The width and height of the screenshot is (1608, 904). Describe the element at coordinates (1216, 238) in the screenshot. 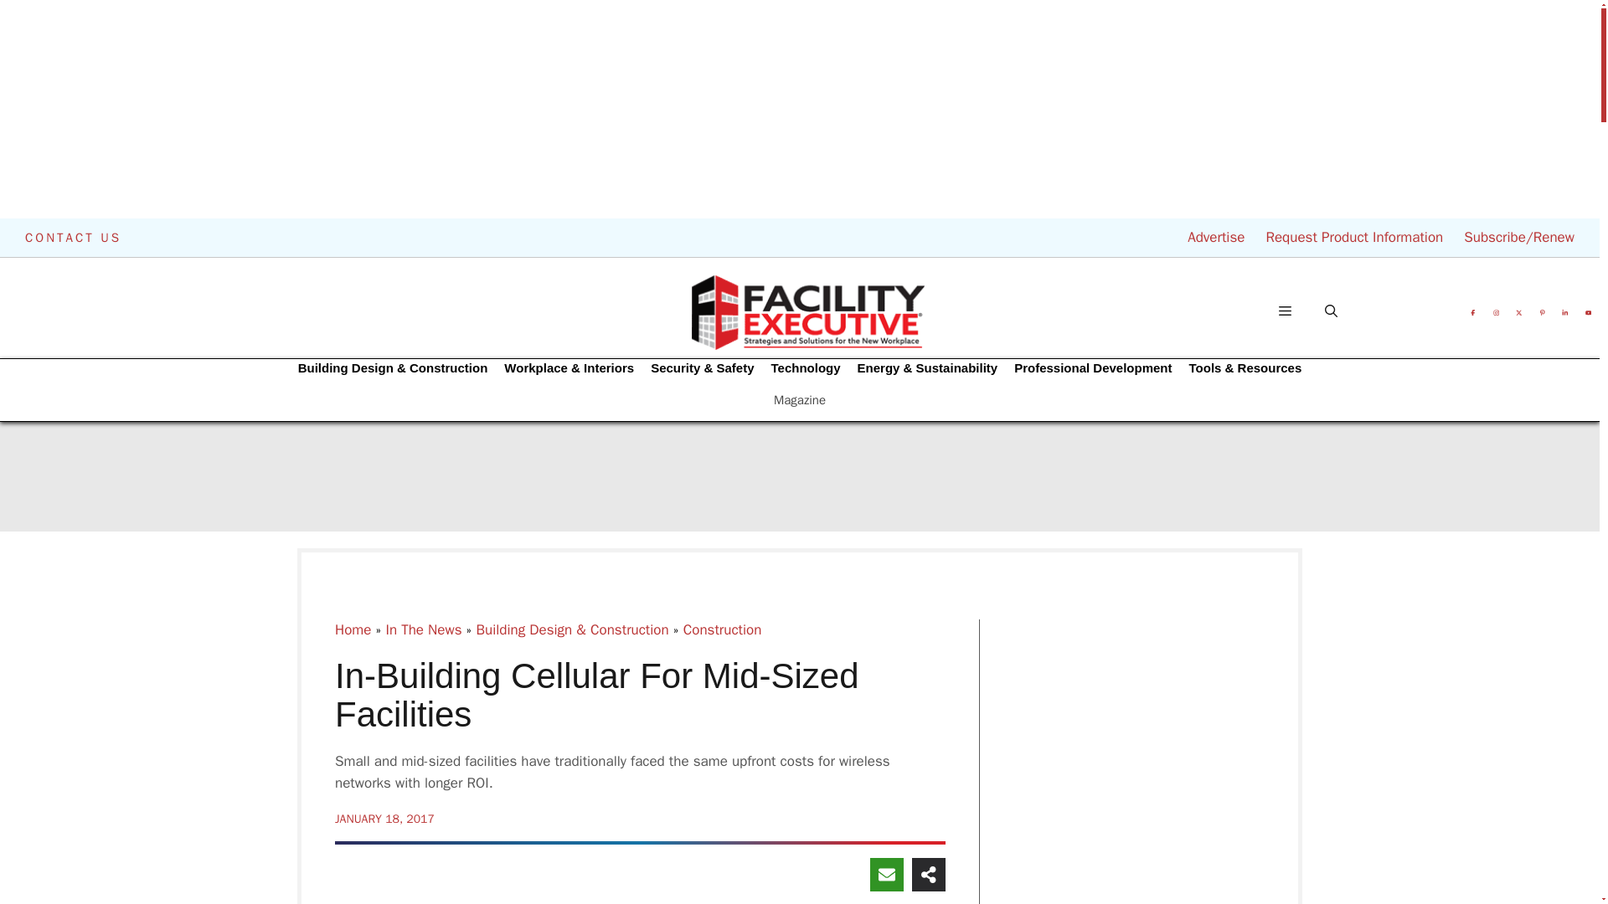

I see `Advertise` at that location.